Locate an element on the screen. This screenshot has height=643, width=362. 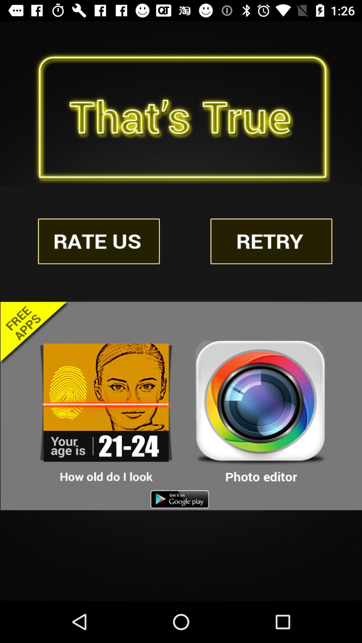
highlights the rateus option is located at coordinates (99, 241).